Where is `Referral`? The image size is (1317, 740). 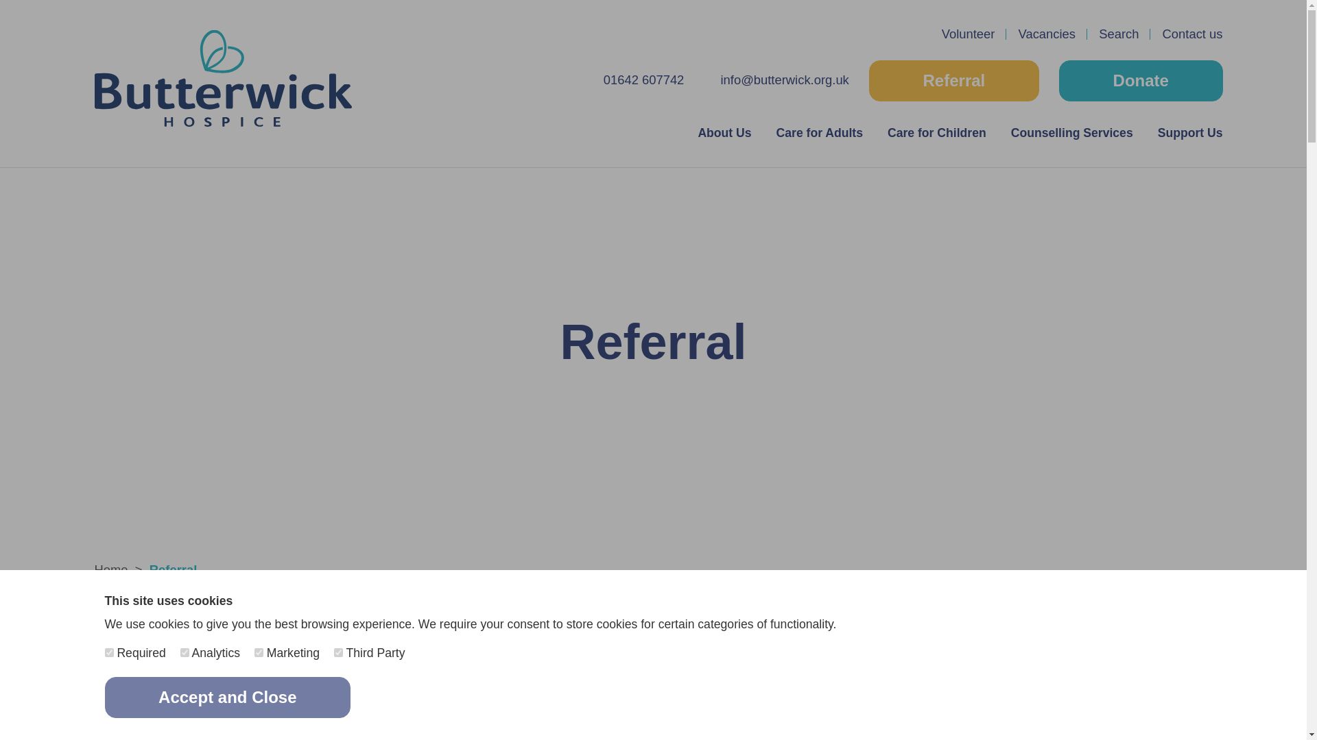 Referral is located at coordinates (953, 80).